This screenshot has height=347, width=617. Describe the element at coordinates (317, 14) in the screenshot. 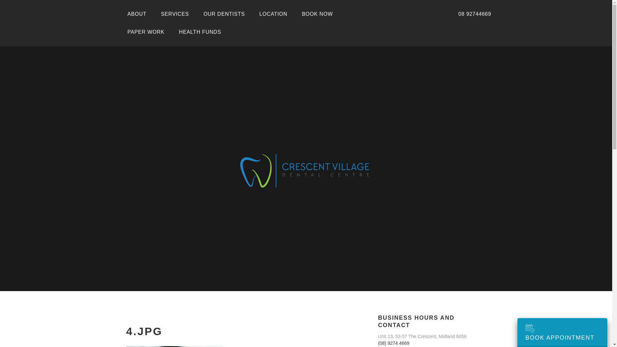

I see `BOOK NOW` at that location.